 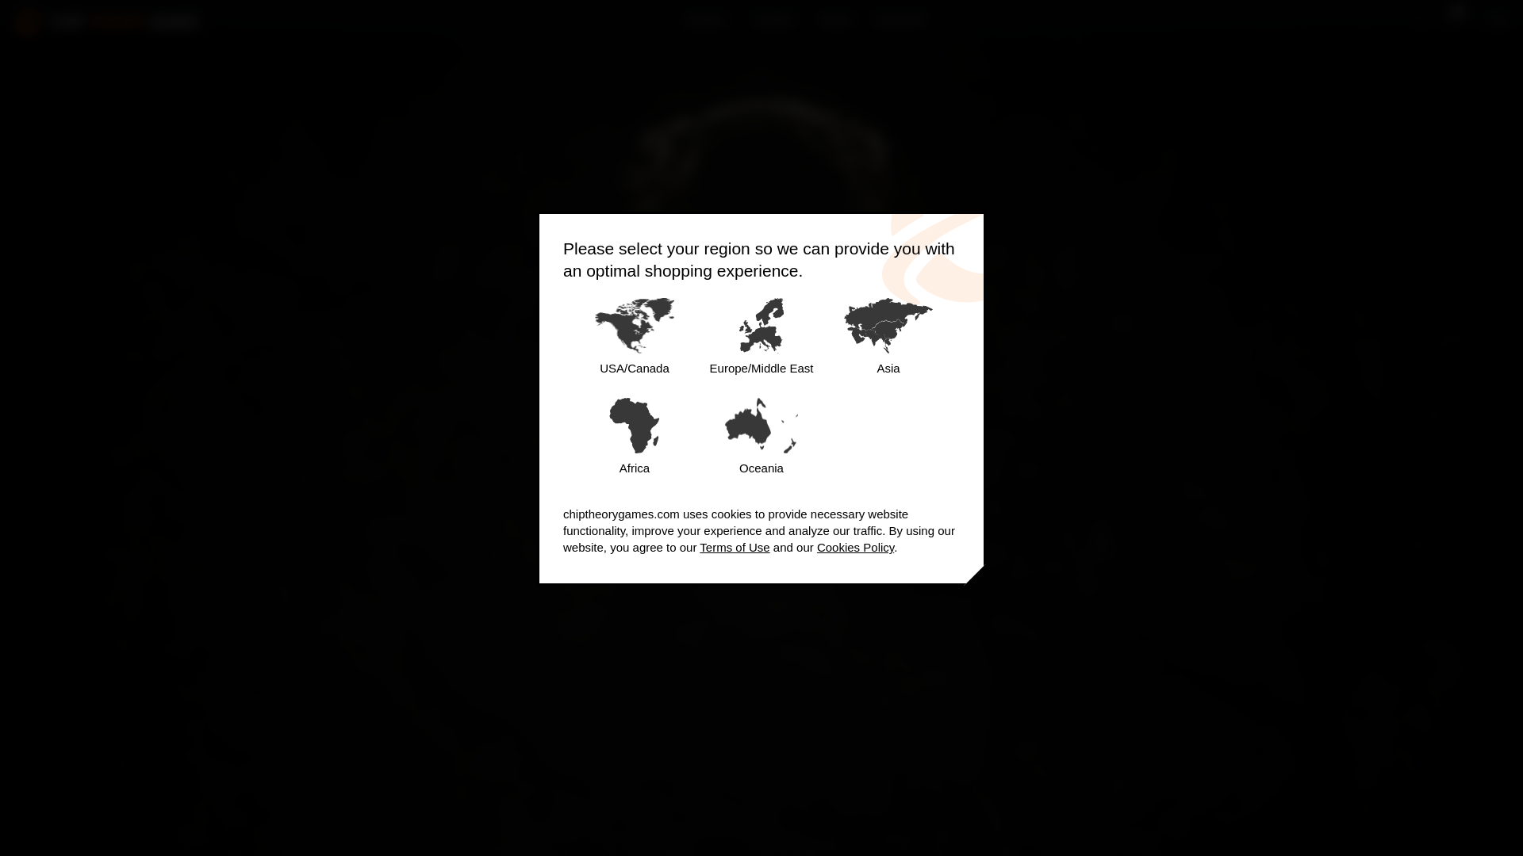 I want to click on Change Region, so click(x=1490, y=21).